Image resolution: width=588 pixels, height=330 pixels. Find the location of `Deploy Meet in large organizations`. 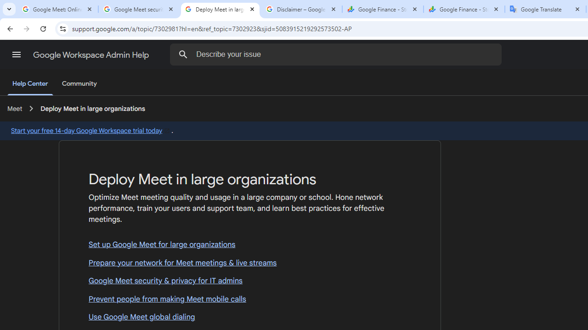

Deploy Meet in large organizations is located at coordinates (93, 109).